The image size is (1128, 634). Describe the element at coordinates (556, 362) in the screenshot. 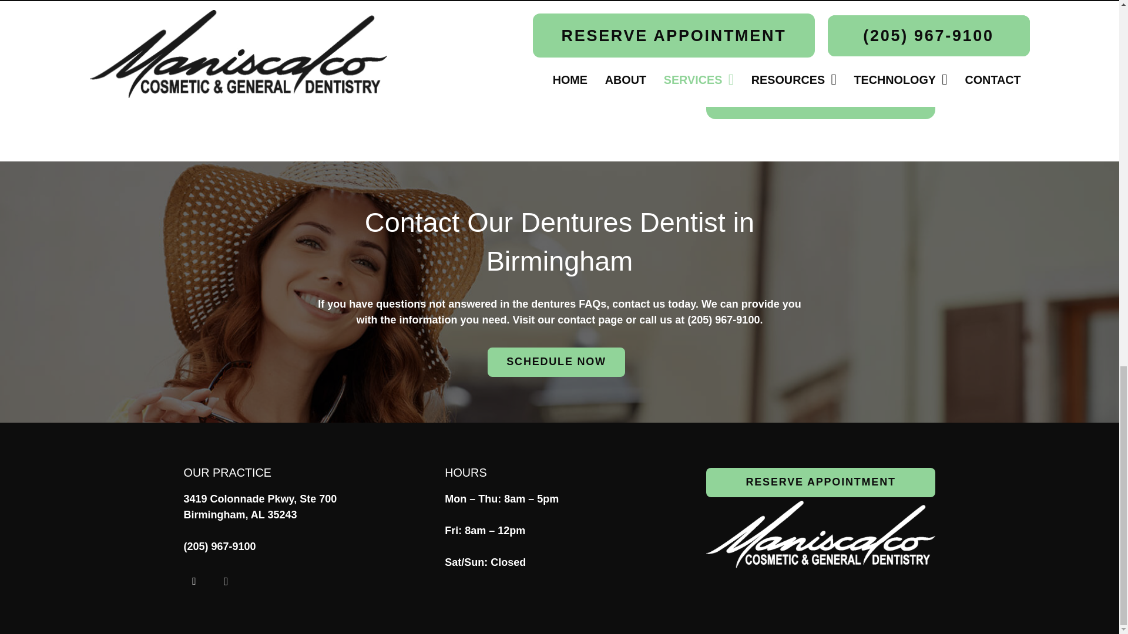

I see `Contact` at that location.